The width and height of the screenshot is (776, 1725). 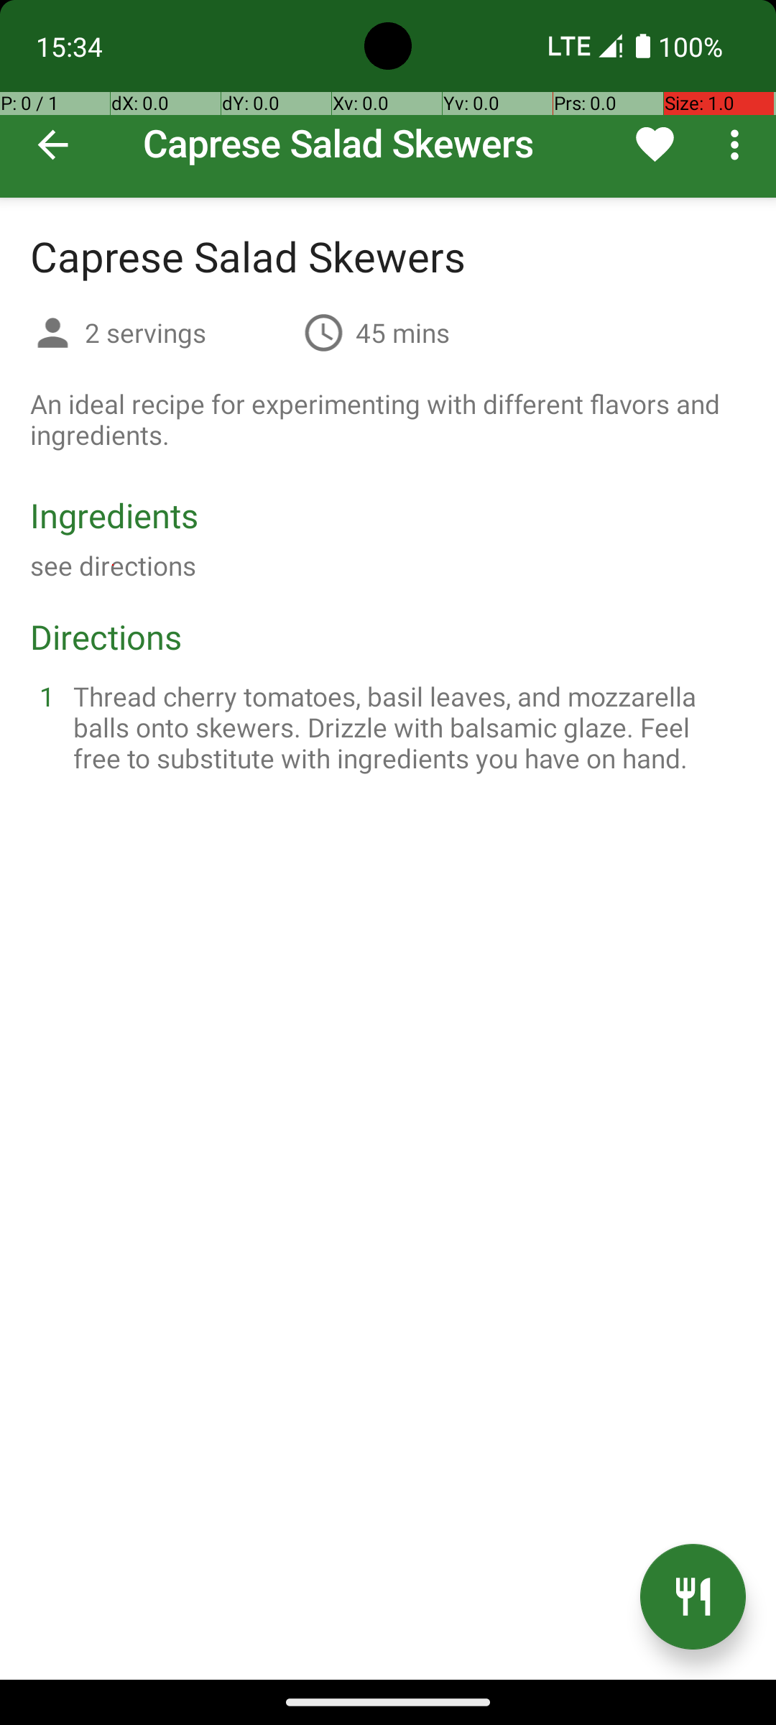 What do you see at coordinates (405, 727) in the screenshot?
I see `Thread cherry tomatoes, basil leaves, and mozzarella balls onto skewers. Drizzle with balsamic glaze. Feel free to substitute with ingredients you have on hand.` at bounding box center [405, 727].